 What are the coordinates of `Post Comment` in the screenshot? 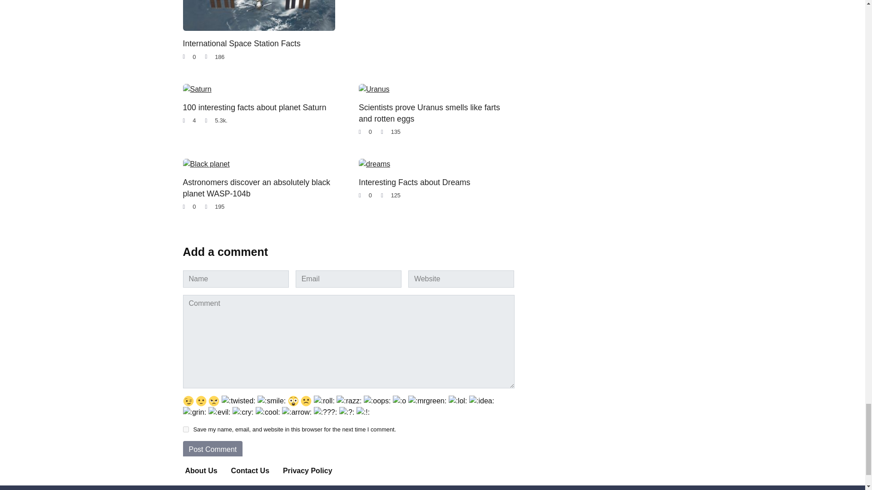 It's located at (212, 449).